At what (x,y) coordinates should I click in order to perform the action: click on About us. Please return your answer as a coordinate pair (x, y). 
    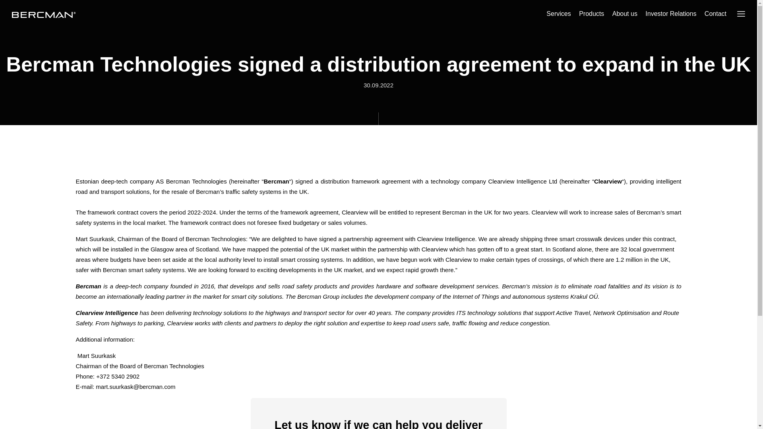
    Looking at the image, I should click on (625, 14).